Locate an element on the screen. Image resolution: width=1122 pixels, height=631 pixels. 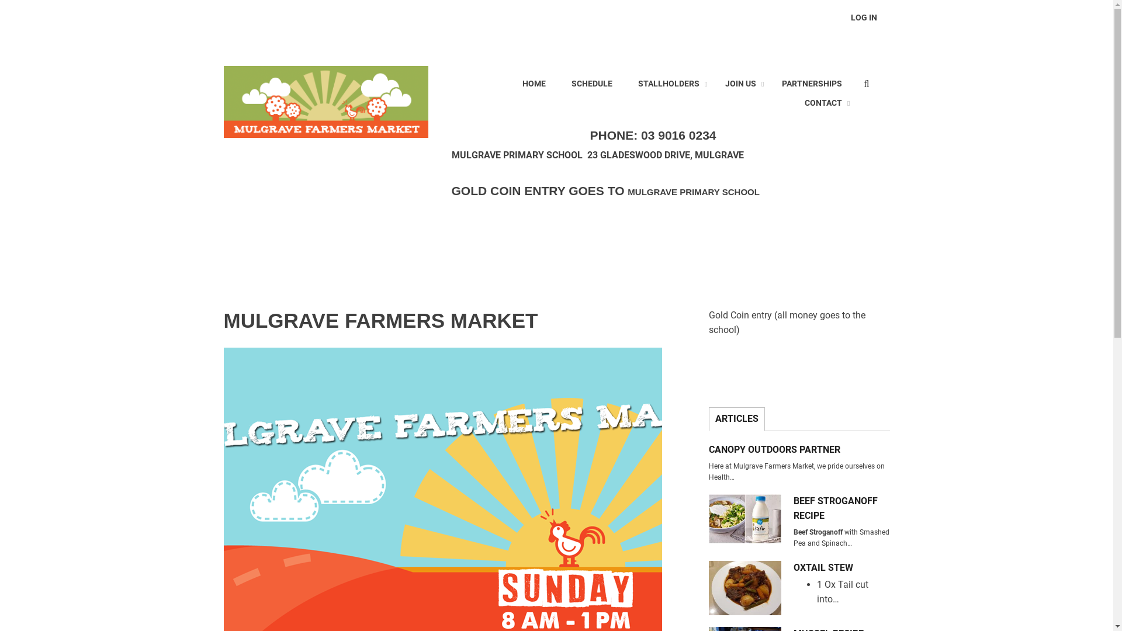
STALLHOLDERS is located at coordinates (669, 84).